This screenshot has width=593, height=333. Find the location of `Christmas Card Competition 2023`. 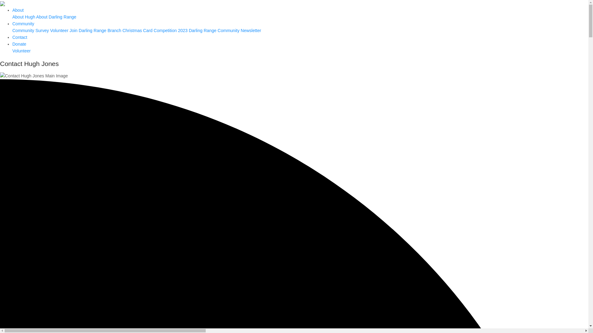

Christmas Card Competition 2023 is located at coordinates (155, 31).